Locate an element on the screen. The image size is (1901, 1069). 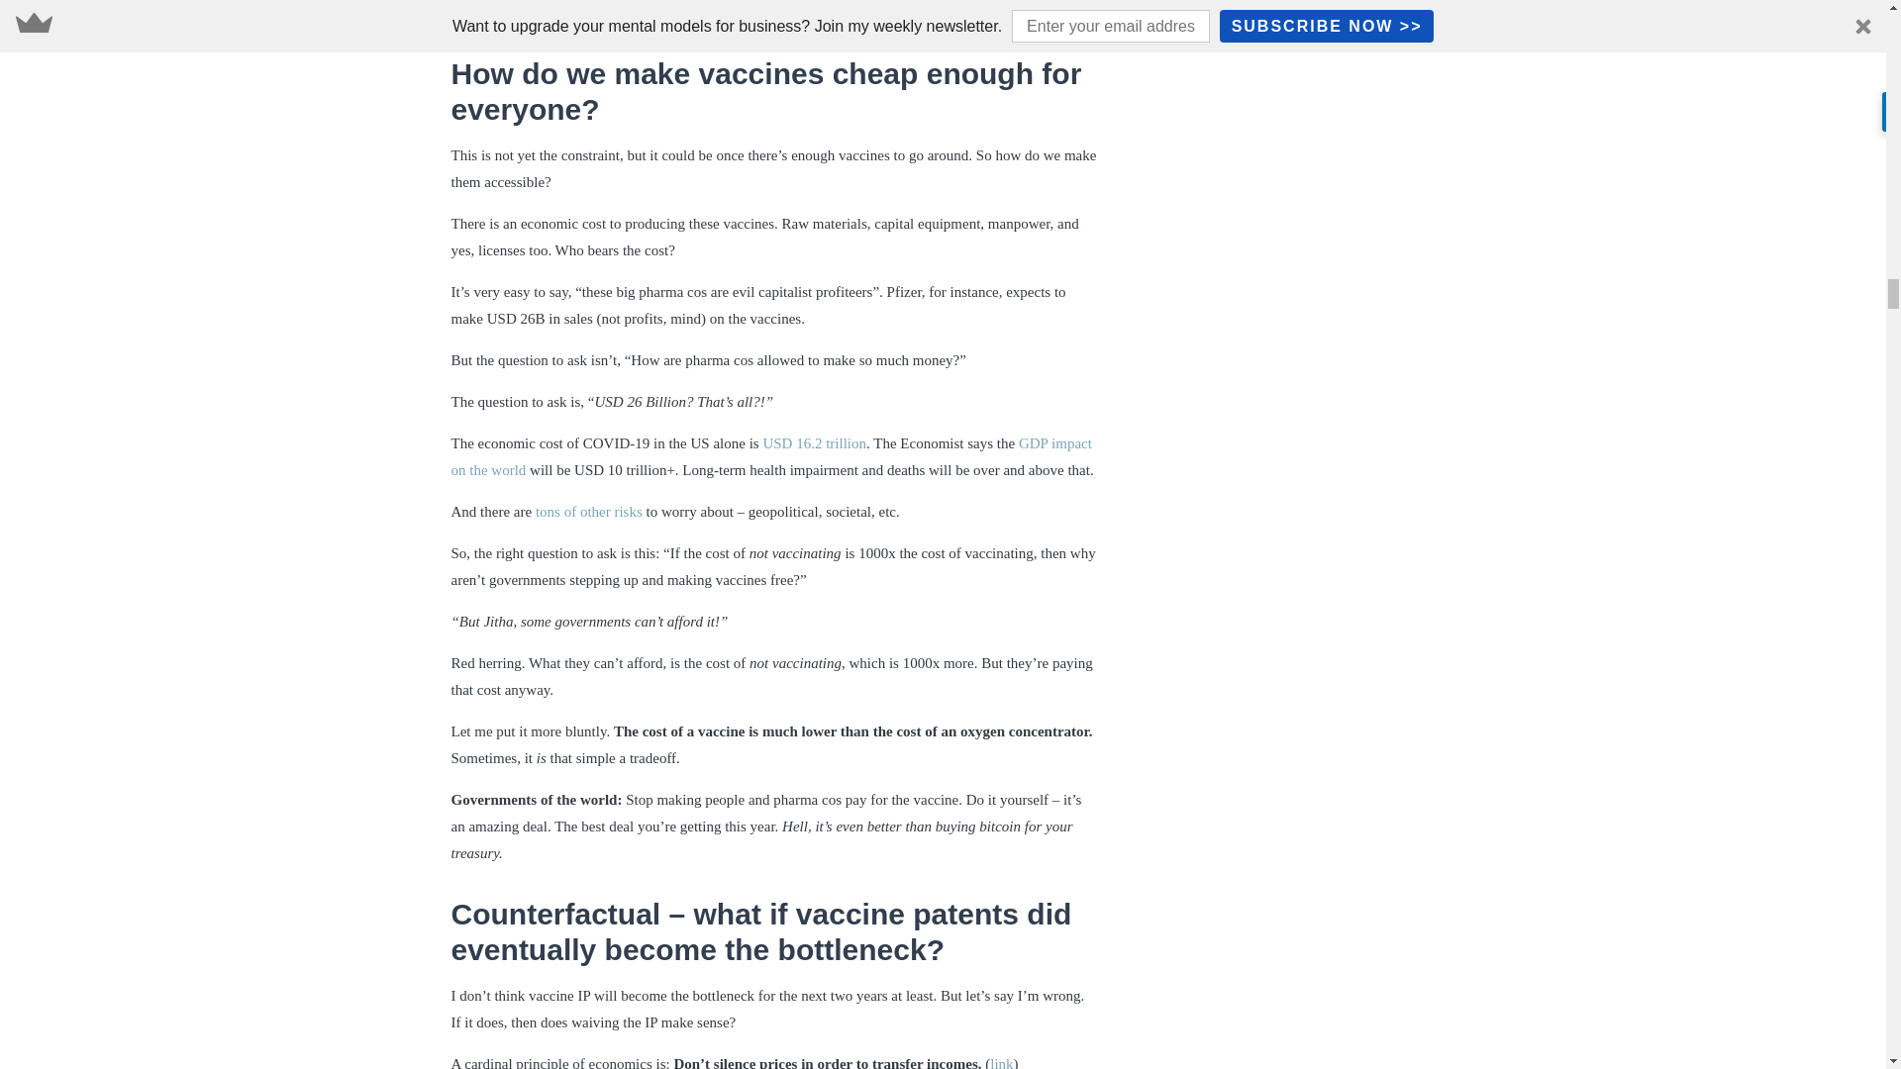
GDP impact on the world is located at coordinates (771, 455).